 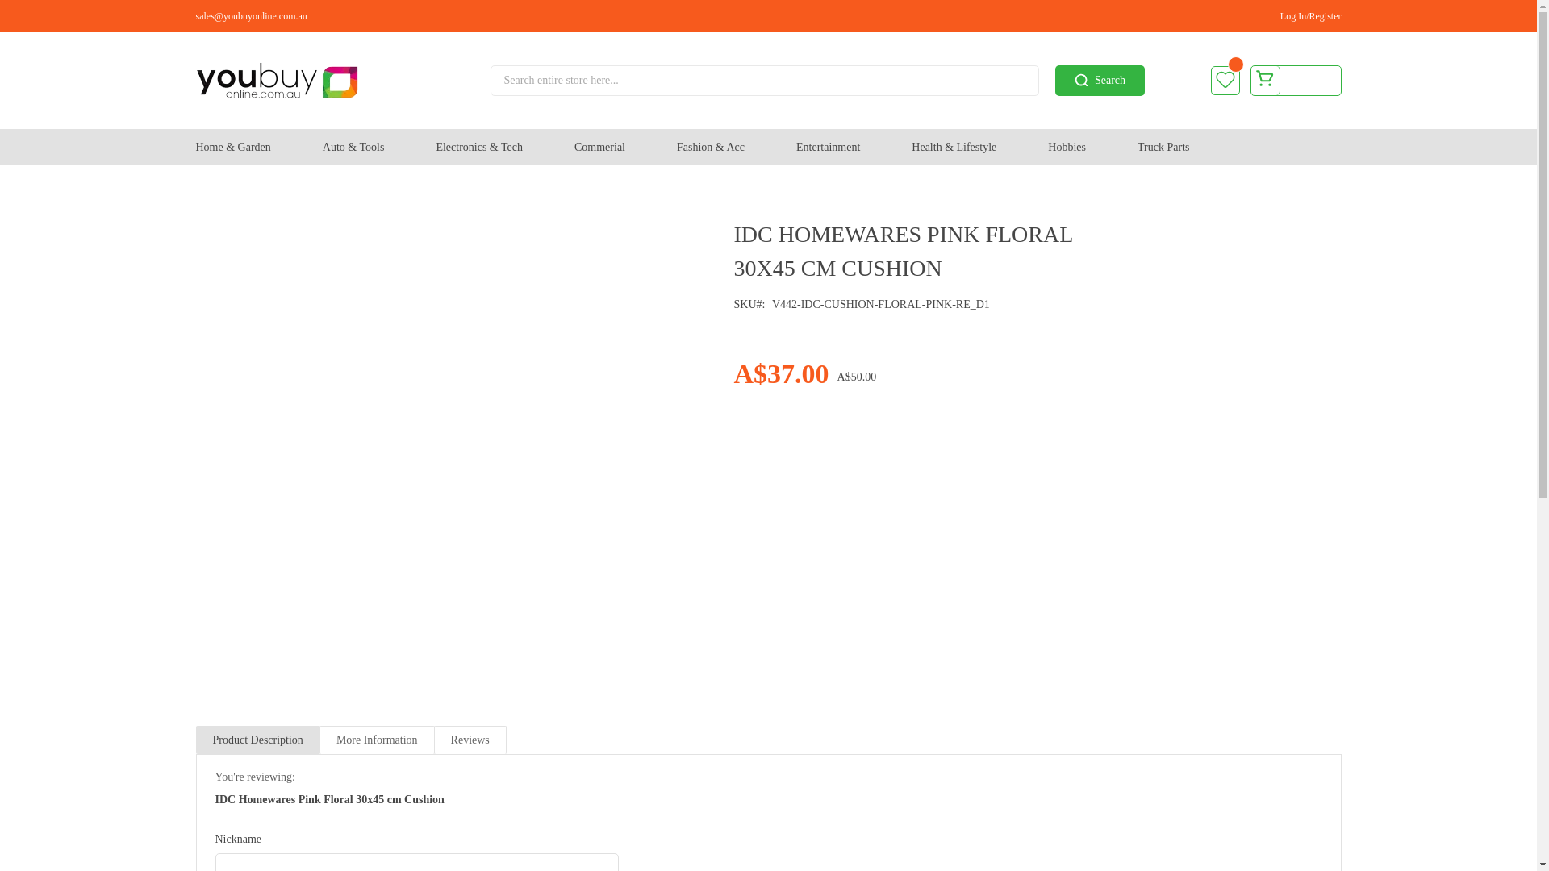 I want to click on youbuyonline, so click(x=276, y=81).